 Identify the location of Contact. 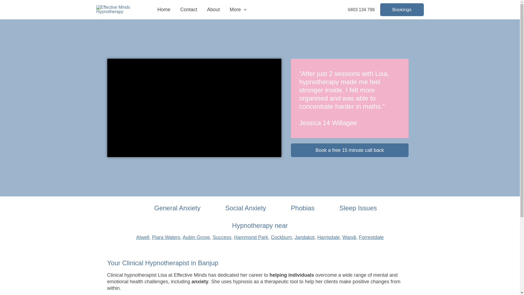
(189, 10).